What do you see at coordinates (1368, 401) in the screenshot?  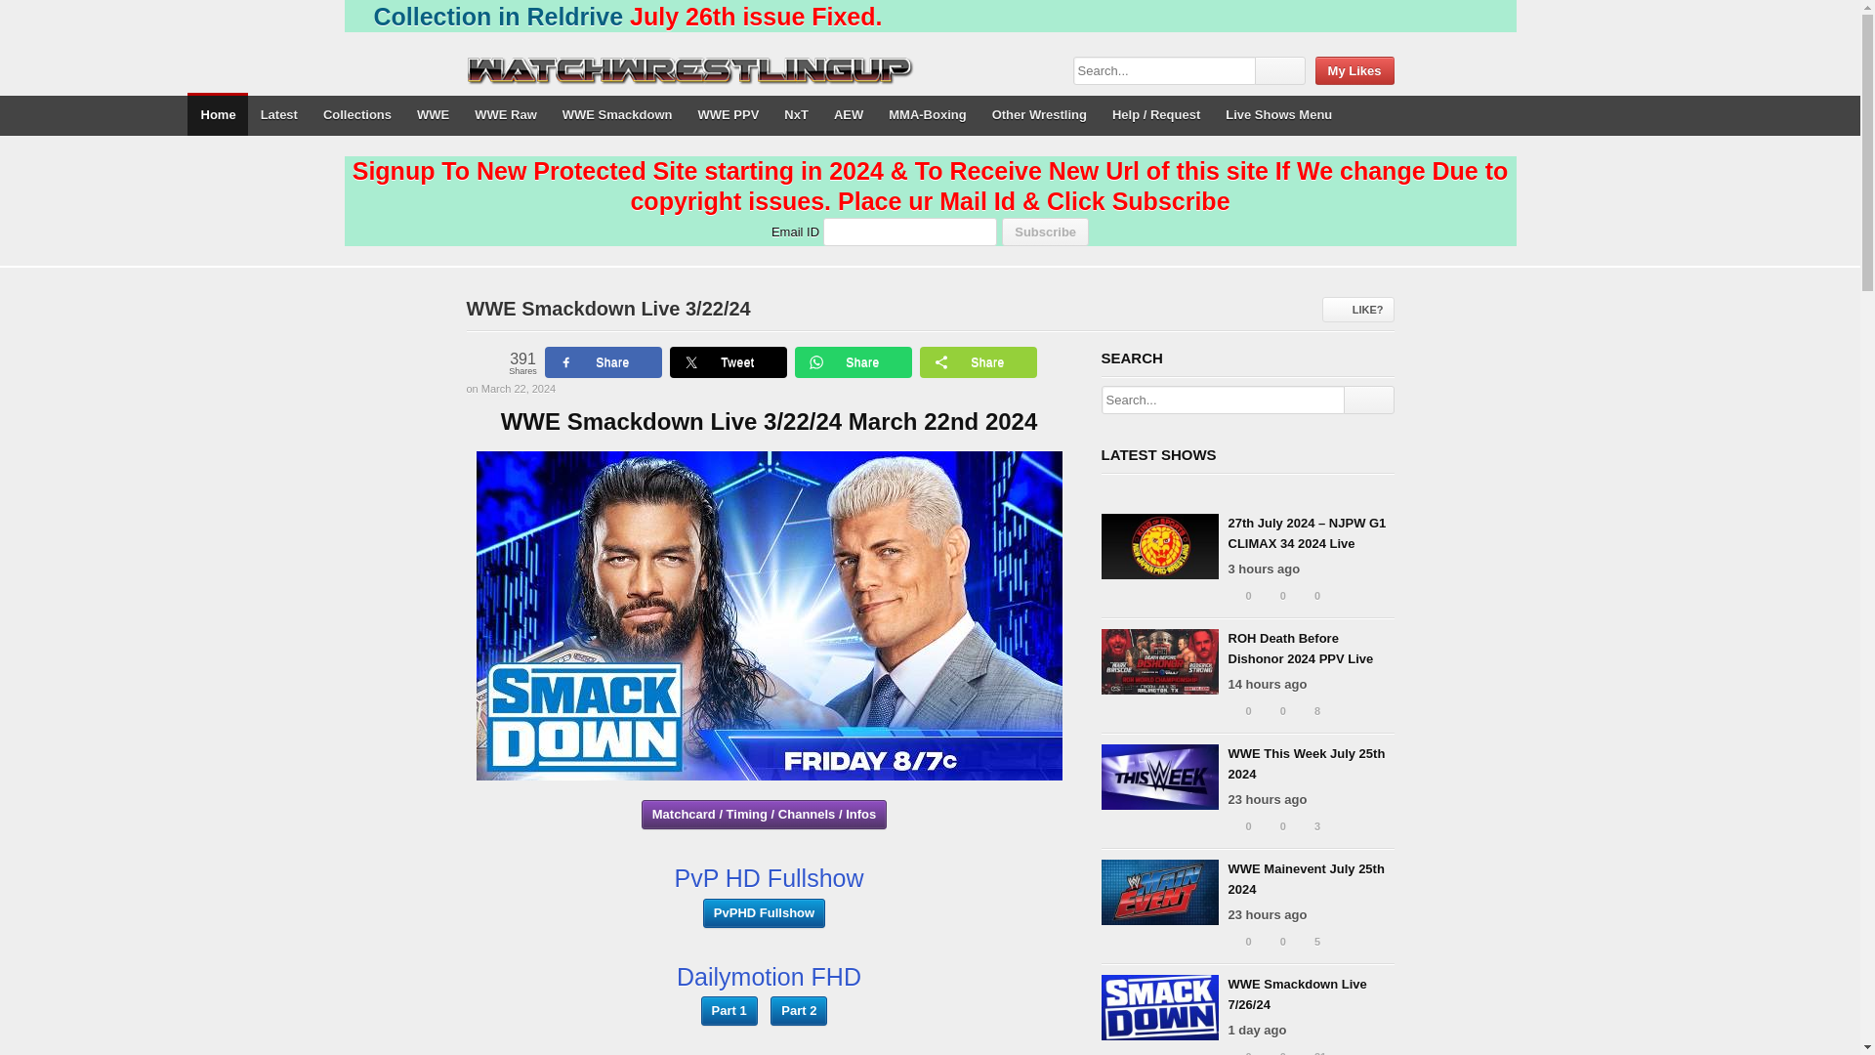 I see `Search` at bounding box center [1368, 401].